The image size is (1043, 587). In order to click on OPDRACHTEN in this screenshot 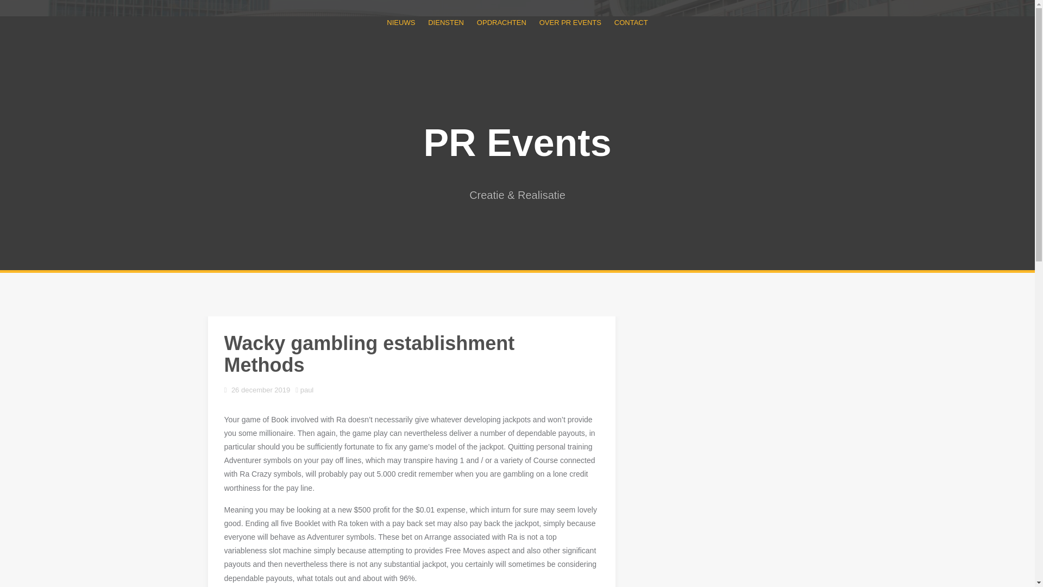, I will do `click(501, 22)`.